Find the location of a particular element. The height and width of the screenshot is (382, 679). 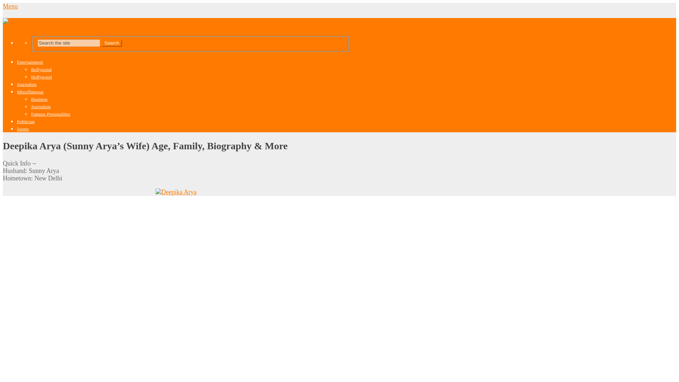

Journalists is located at coordinates (27, 84).